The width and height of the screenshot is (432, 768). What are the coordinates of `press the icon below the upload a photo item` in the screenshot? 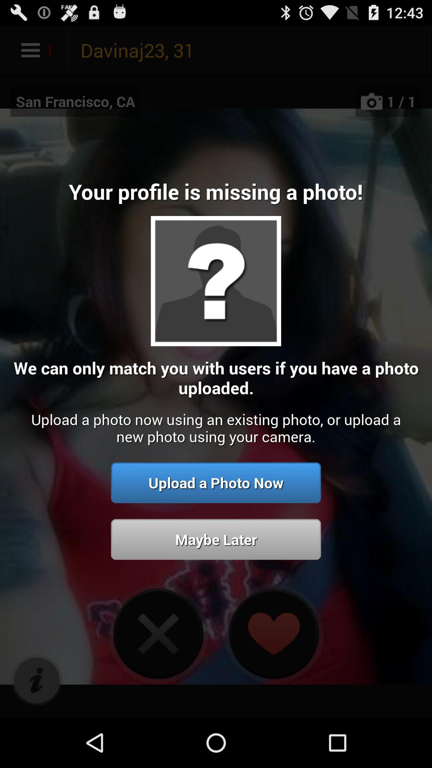 It's located at (37, 681).